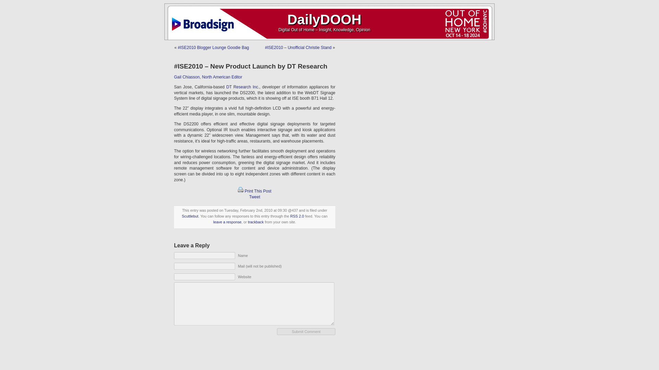  Describe the element at coordinates (297, 216) in the screenshot. I see `RSS 2.0` at that location.